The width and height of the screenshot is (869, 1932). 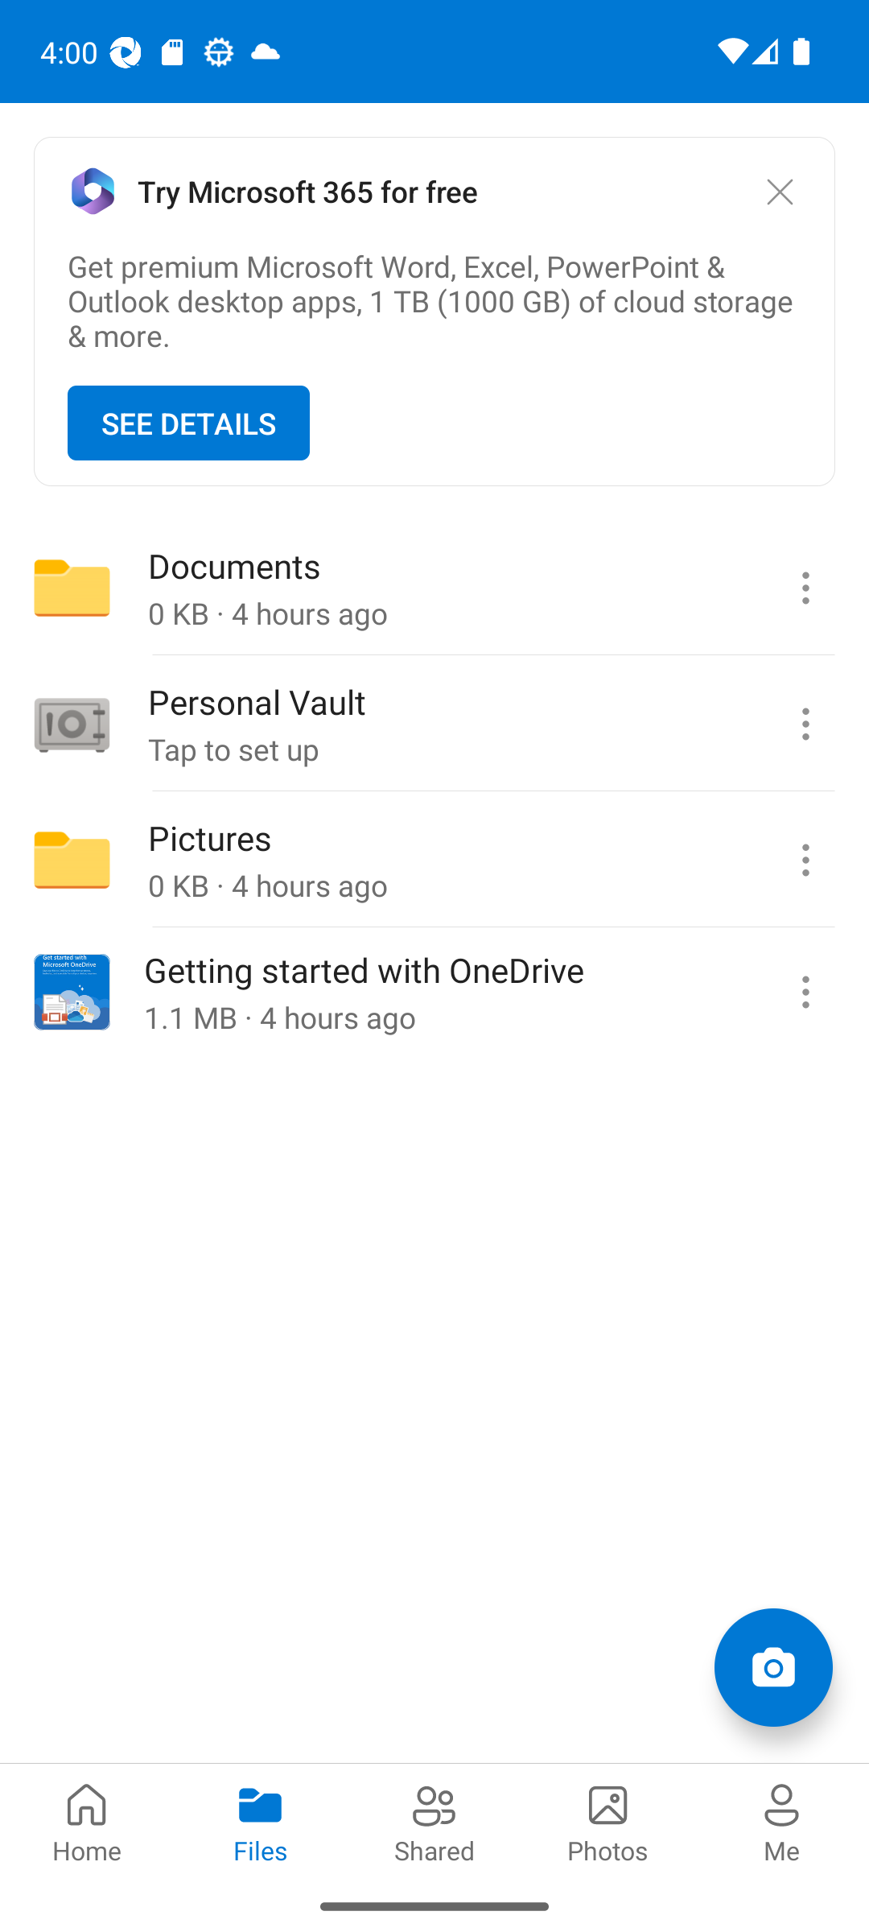 I want to click on Close, so click(x=779, y=192).